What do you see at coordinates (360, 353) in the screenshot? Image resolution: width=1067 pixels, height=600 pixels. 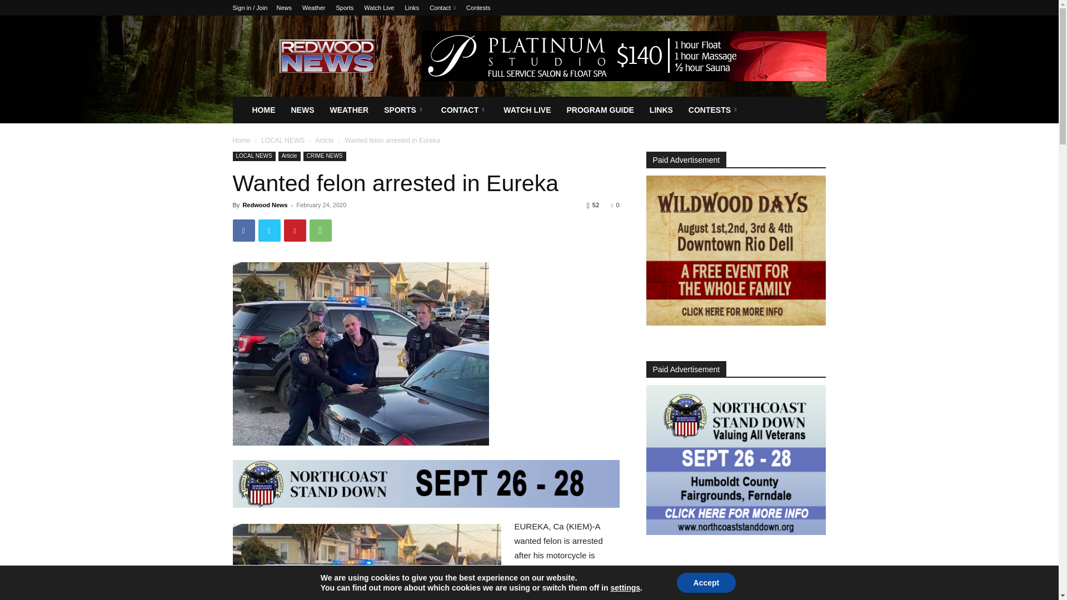 I see `HABER` at bounding box center [360, 353].